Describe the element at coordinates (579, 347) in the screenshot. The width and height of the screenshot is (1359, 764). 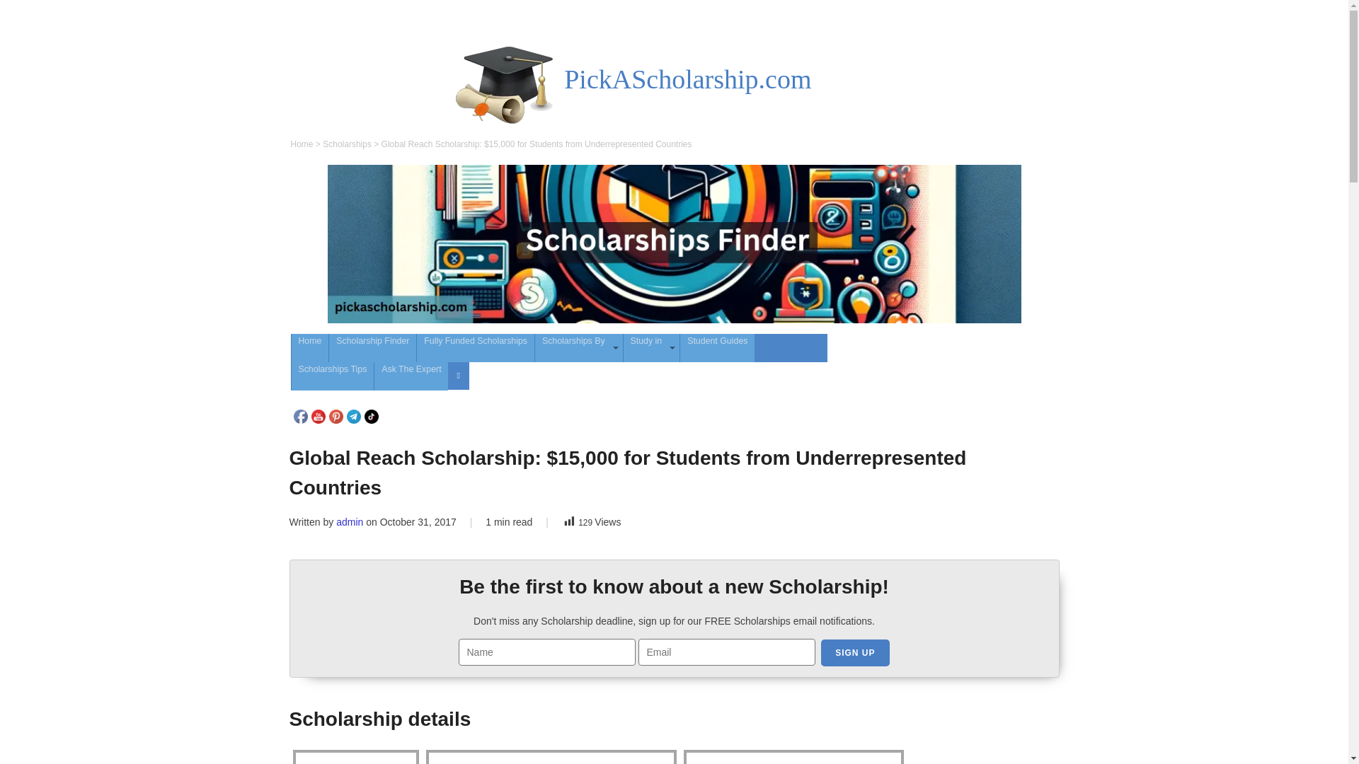
I see `Scholarships By` at that location.